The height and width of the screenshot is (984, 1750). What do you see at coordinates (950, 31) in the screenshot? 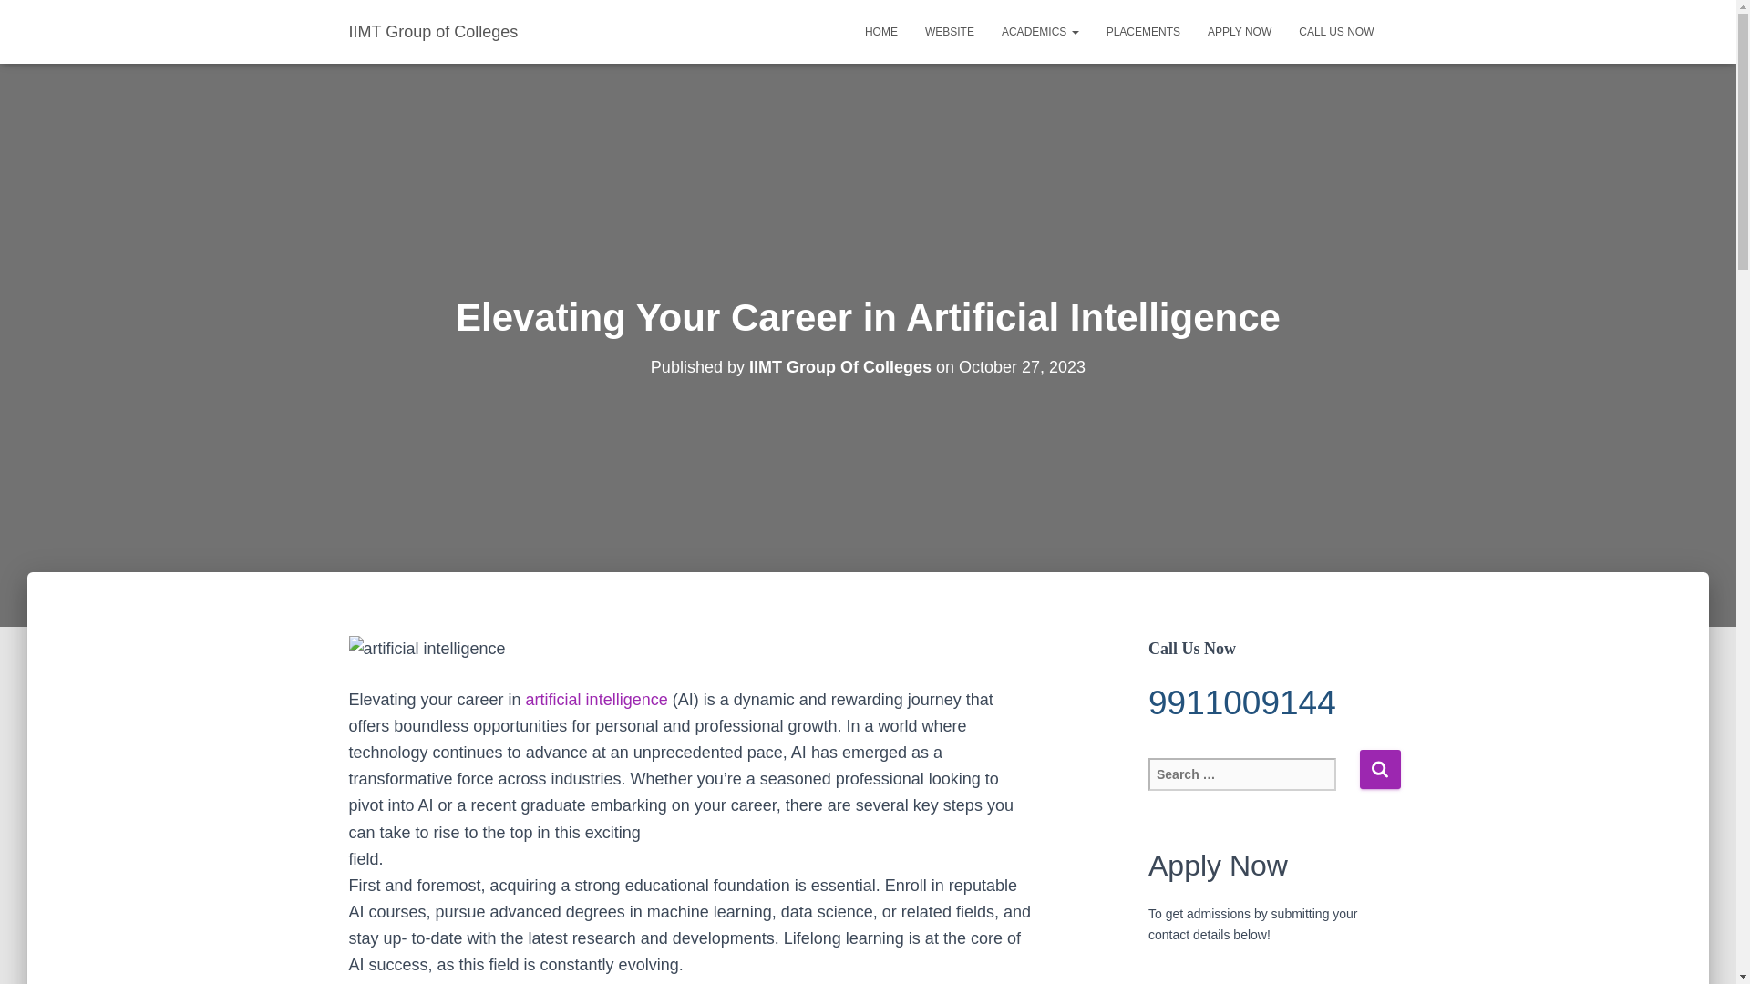
I see `WEBSITE` at bounding box center [950, 31].